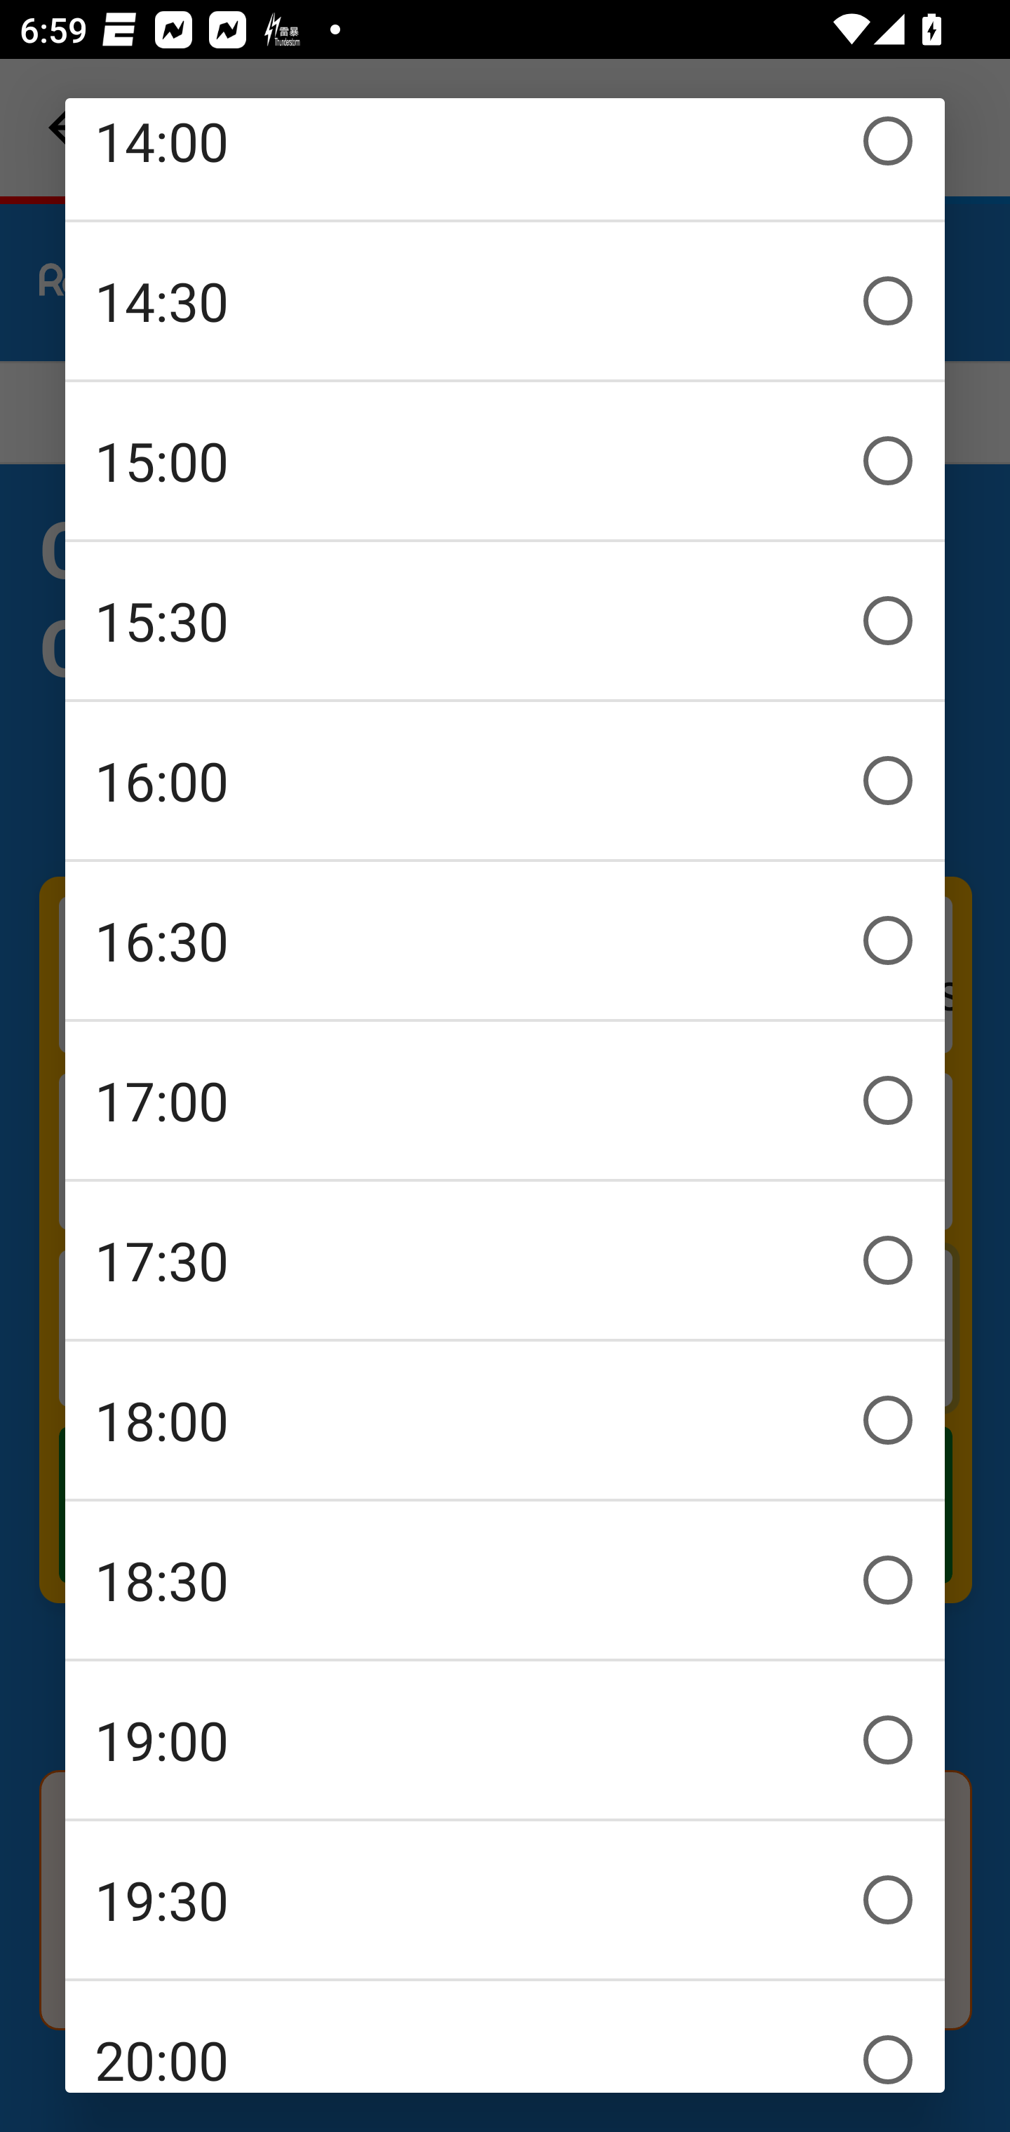 This screenshot has width=1010, height=2132. What do you see at coordinates (505, 1260) in the screenshot?
I see `17:30` at bounding box center [505, 1260].